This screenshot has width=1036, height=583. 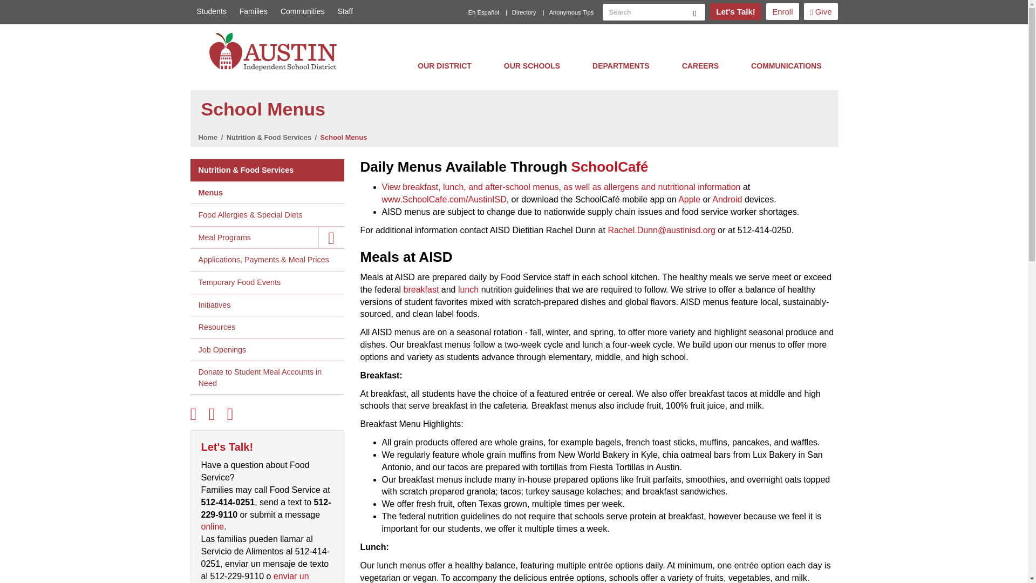 I want to click on OUR DISTRICT, so click(x=445, y=65).